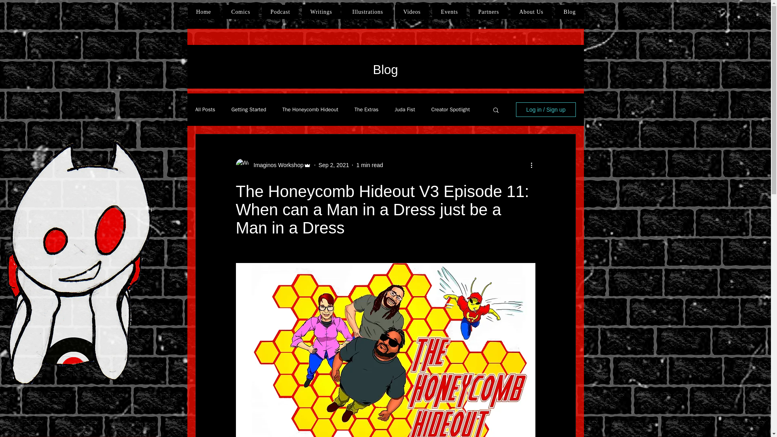  I want to click on Comics, so click(240, 12).